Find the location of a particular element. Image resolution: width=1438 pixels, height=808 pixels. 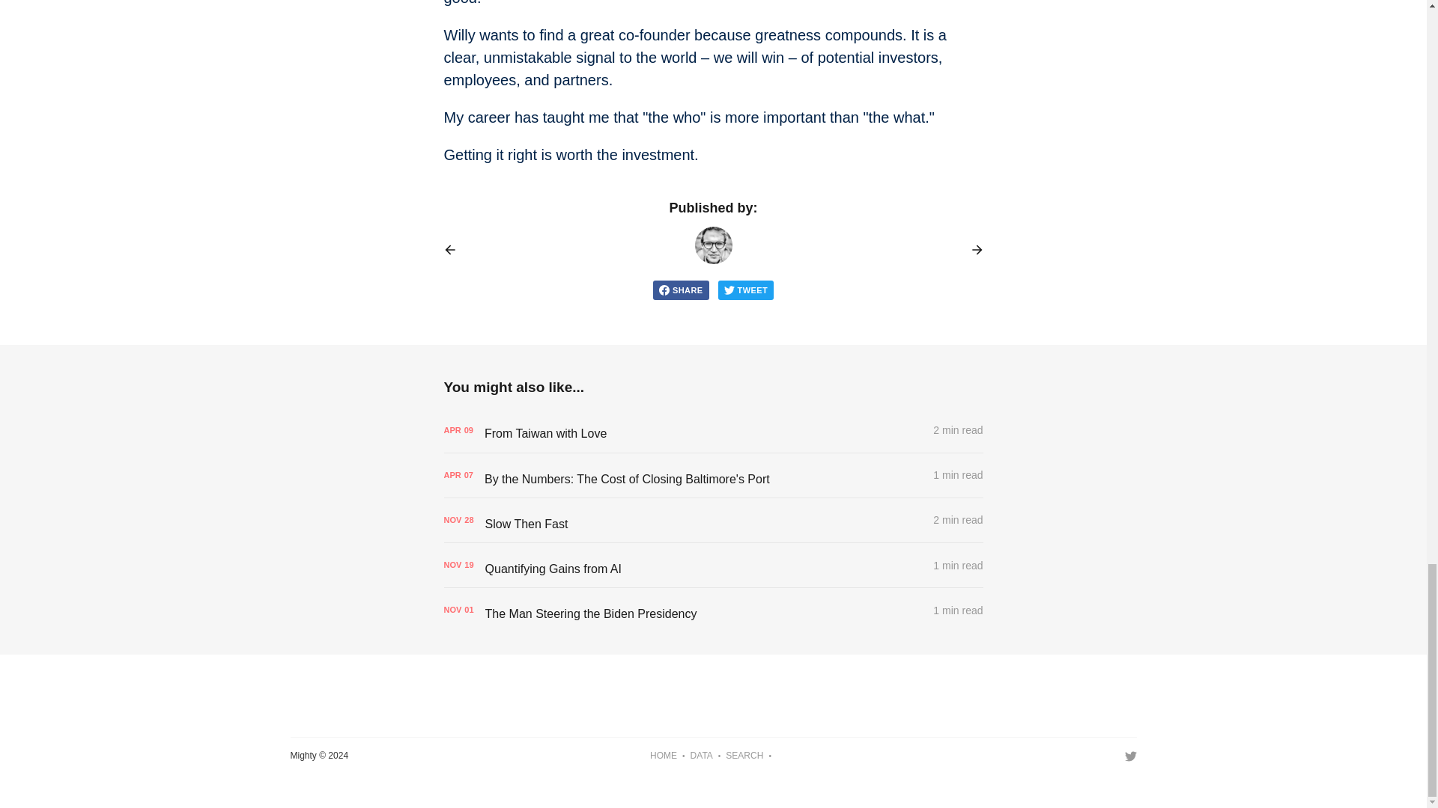

TWEET is located at coordinates (746, 290).